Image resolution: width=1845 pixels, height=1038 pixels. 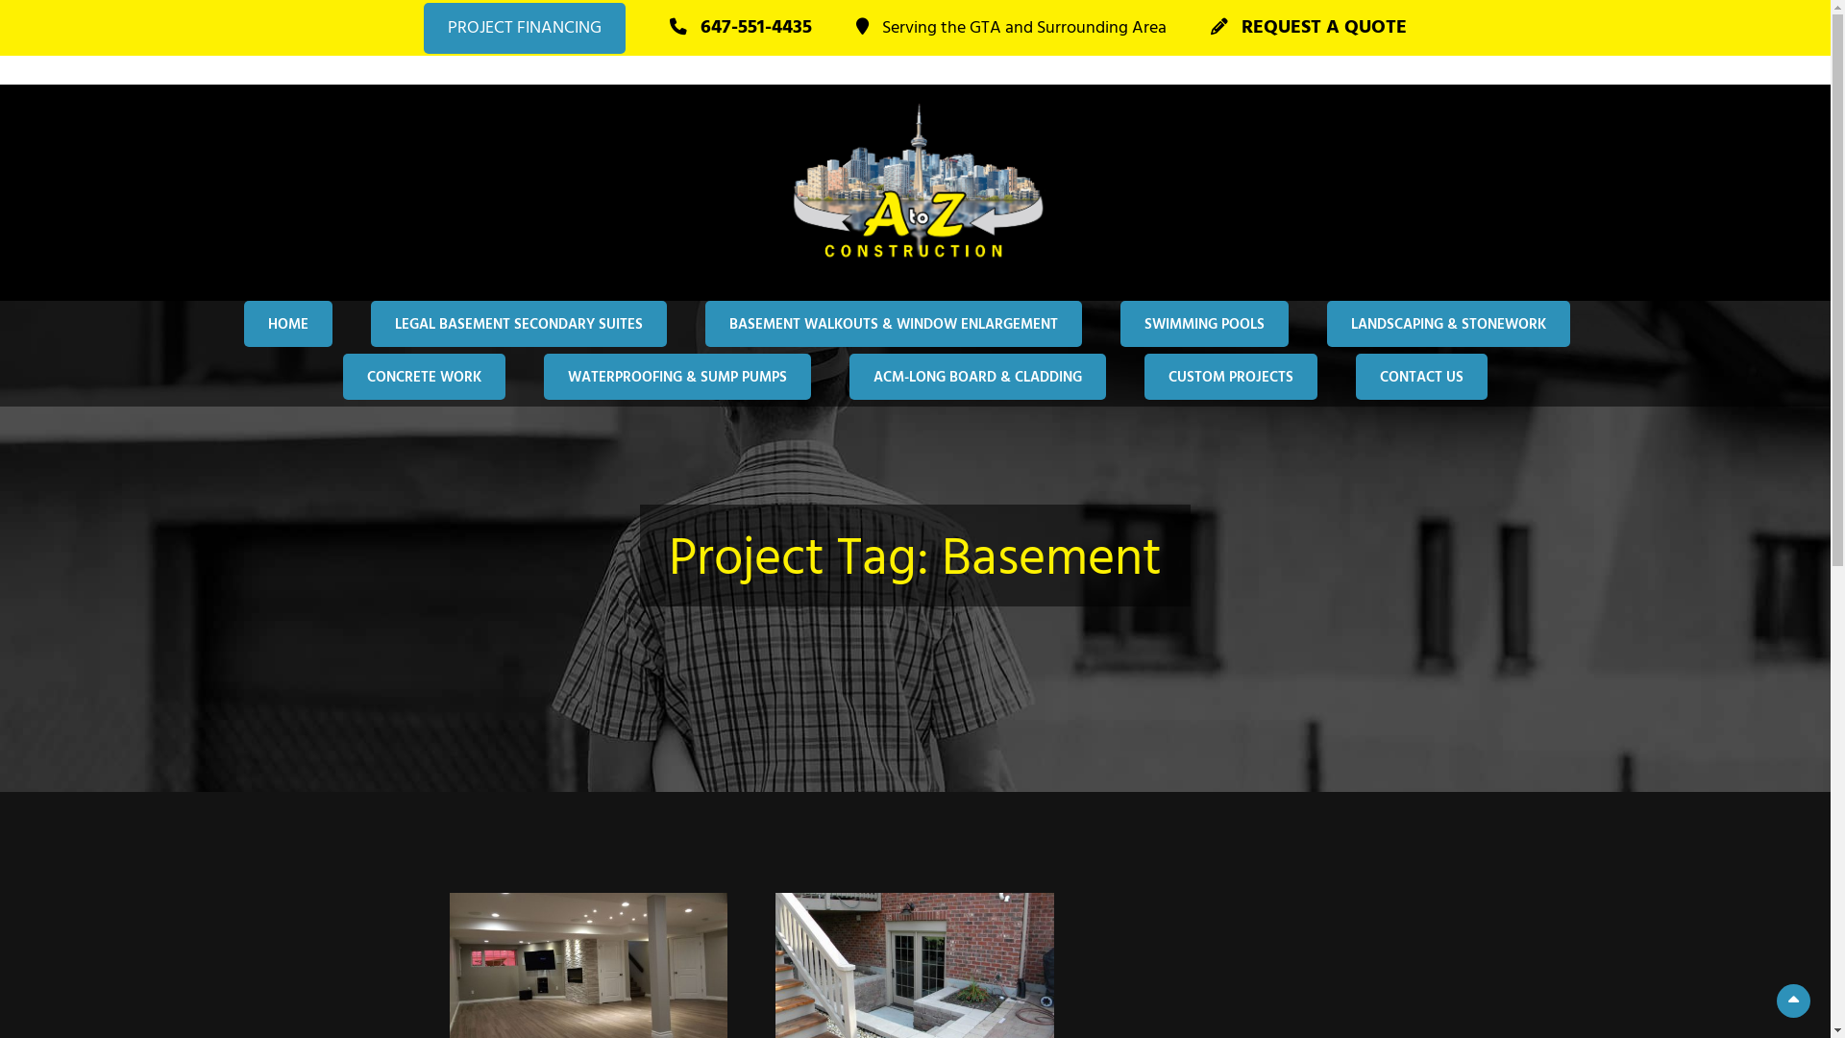 What do you see at coordinates (525, 29) in the screenshot?
I see `PROJECT FINANCING` at bounding box center [525, 29].